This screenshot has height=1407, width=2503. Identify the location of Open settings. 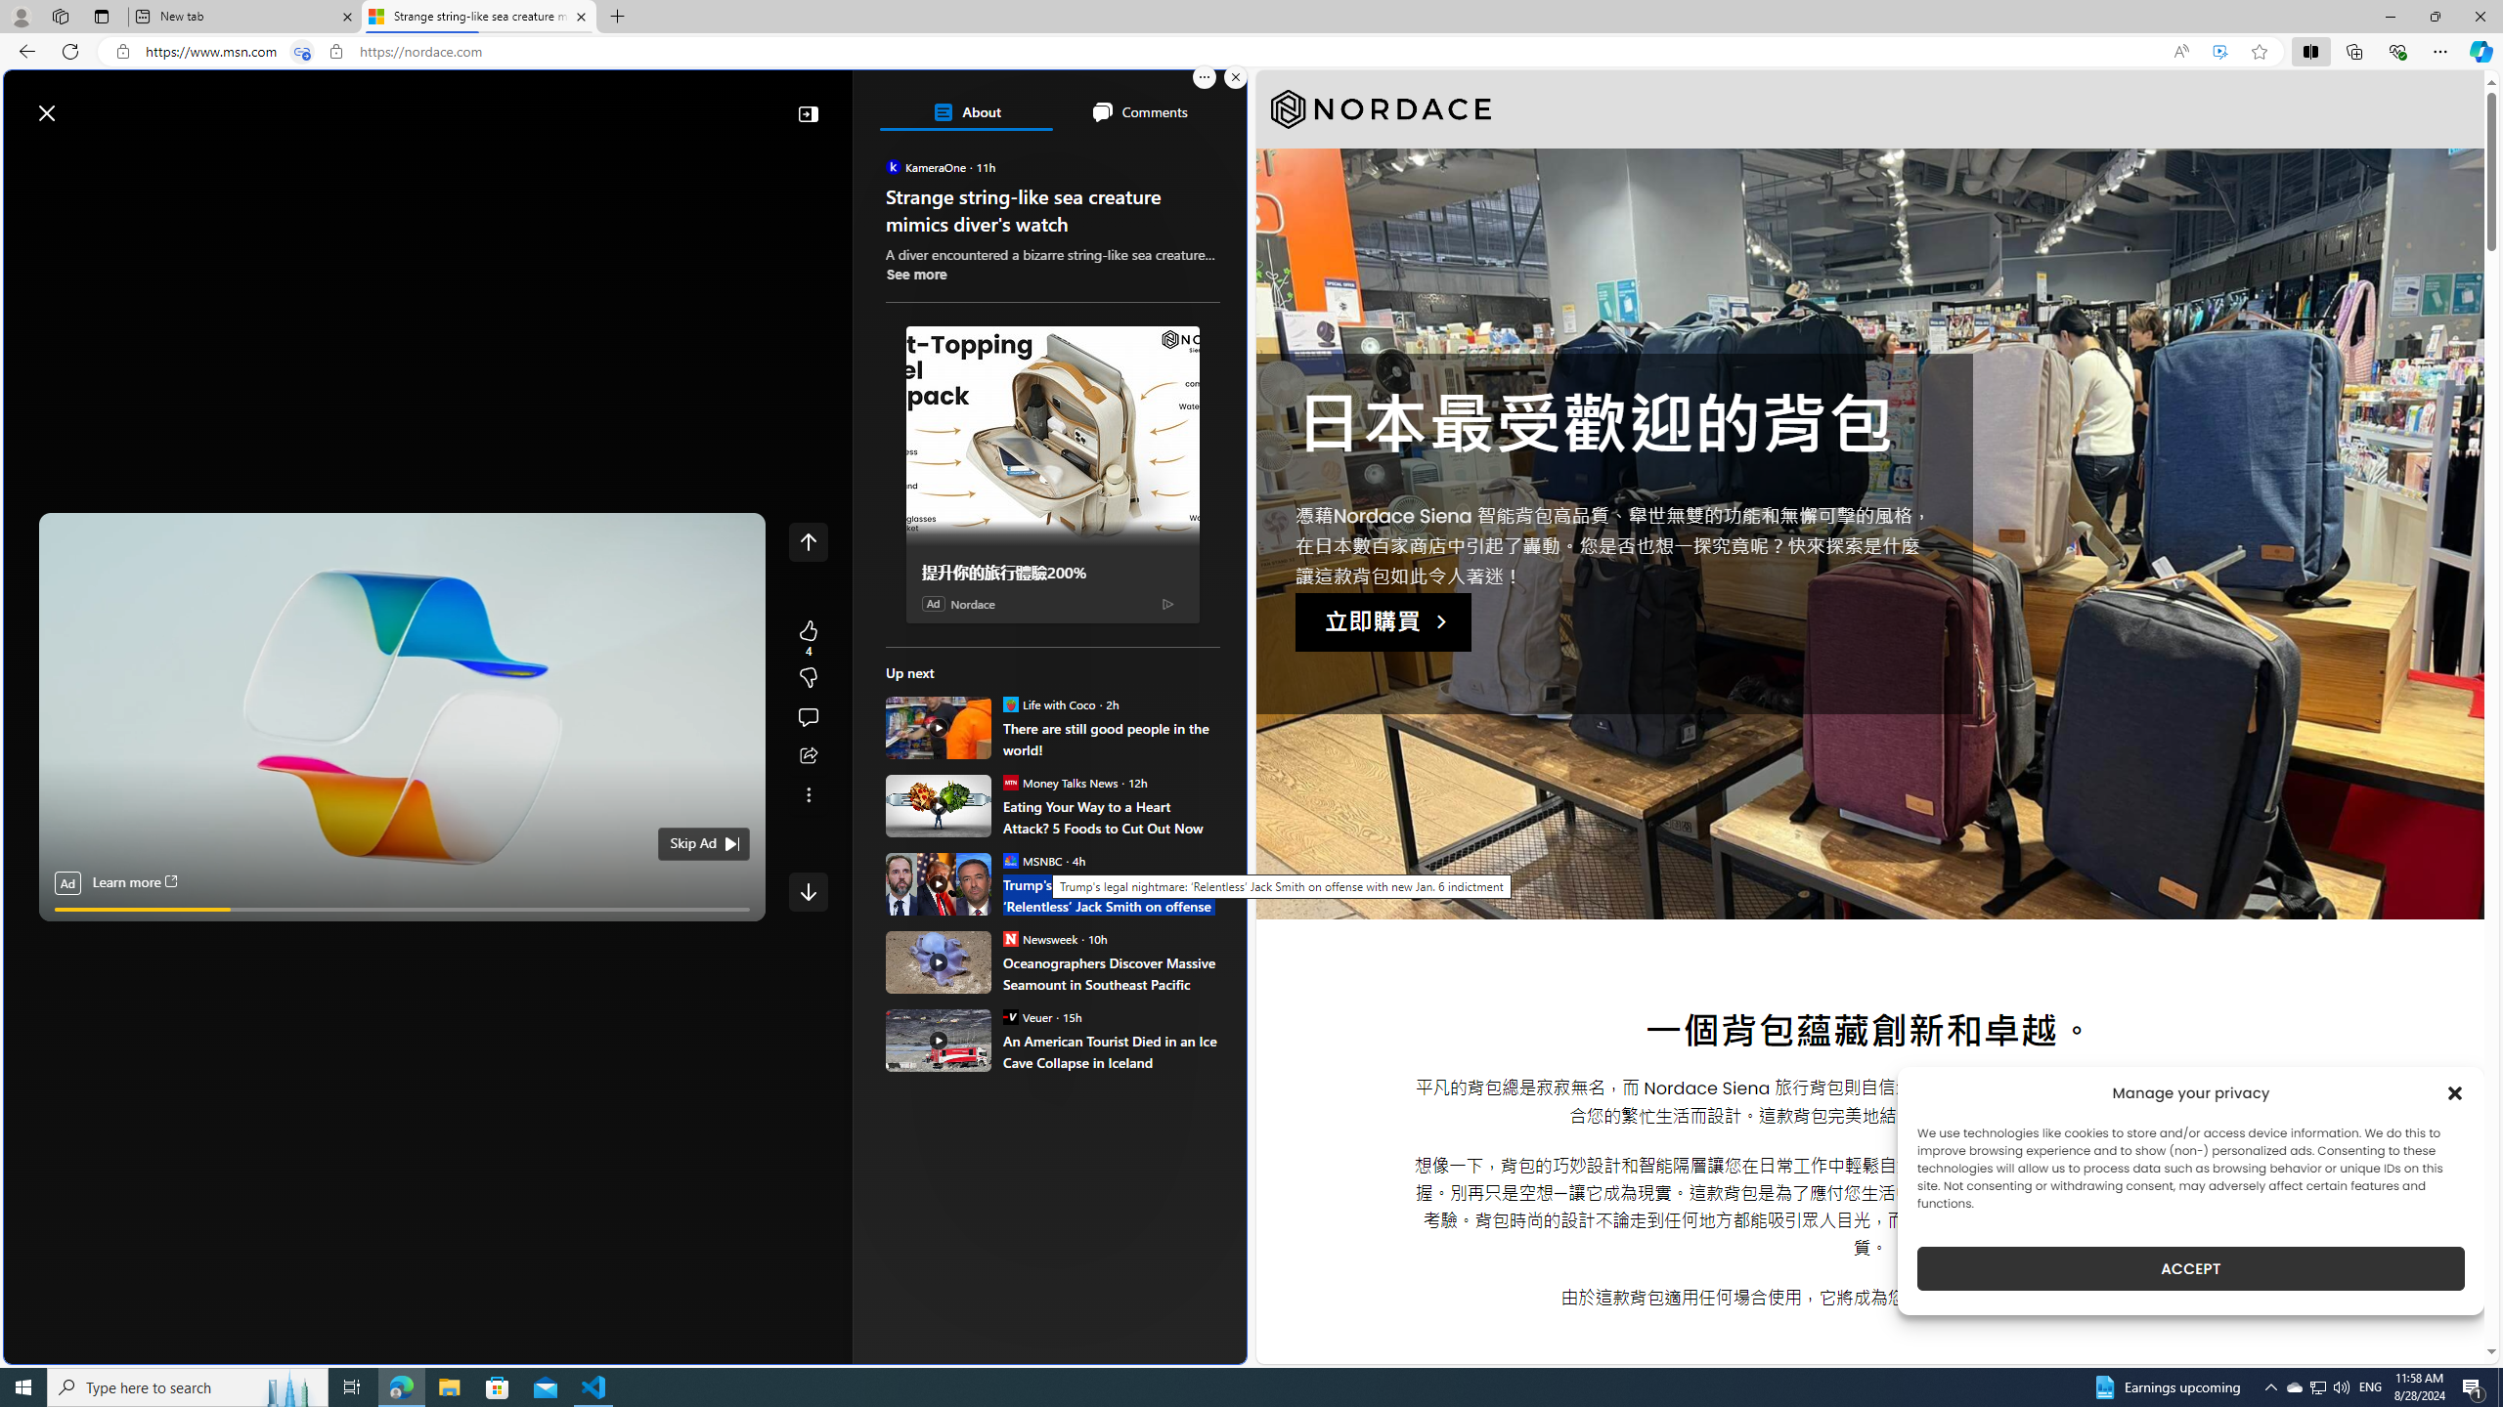
(1203, 104).